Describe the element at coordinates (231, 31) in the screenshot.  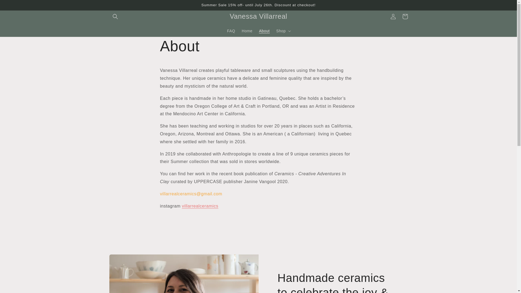
I see `FAQ` at that location.